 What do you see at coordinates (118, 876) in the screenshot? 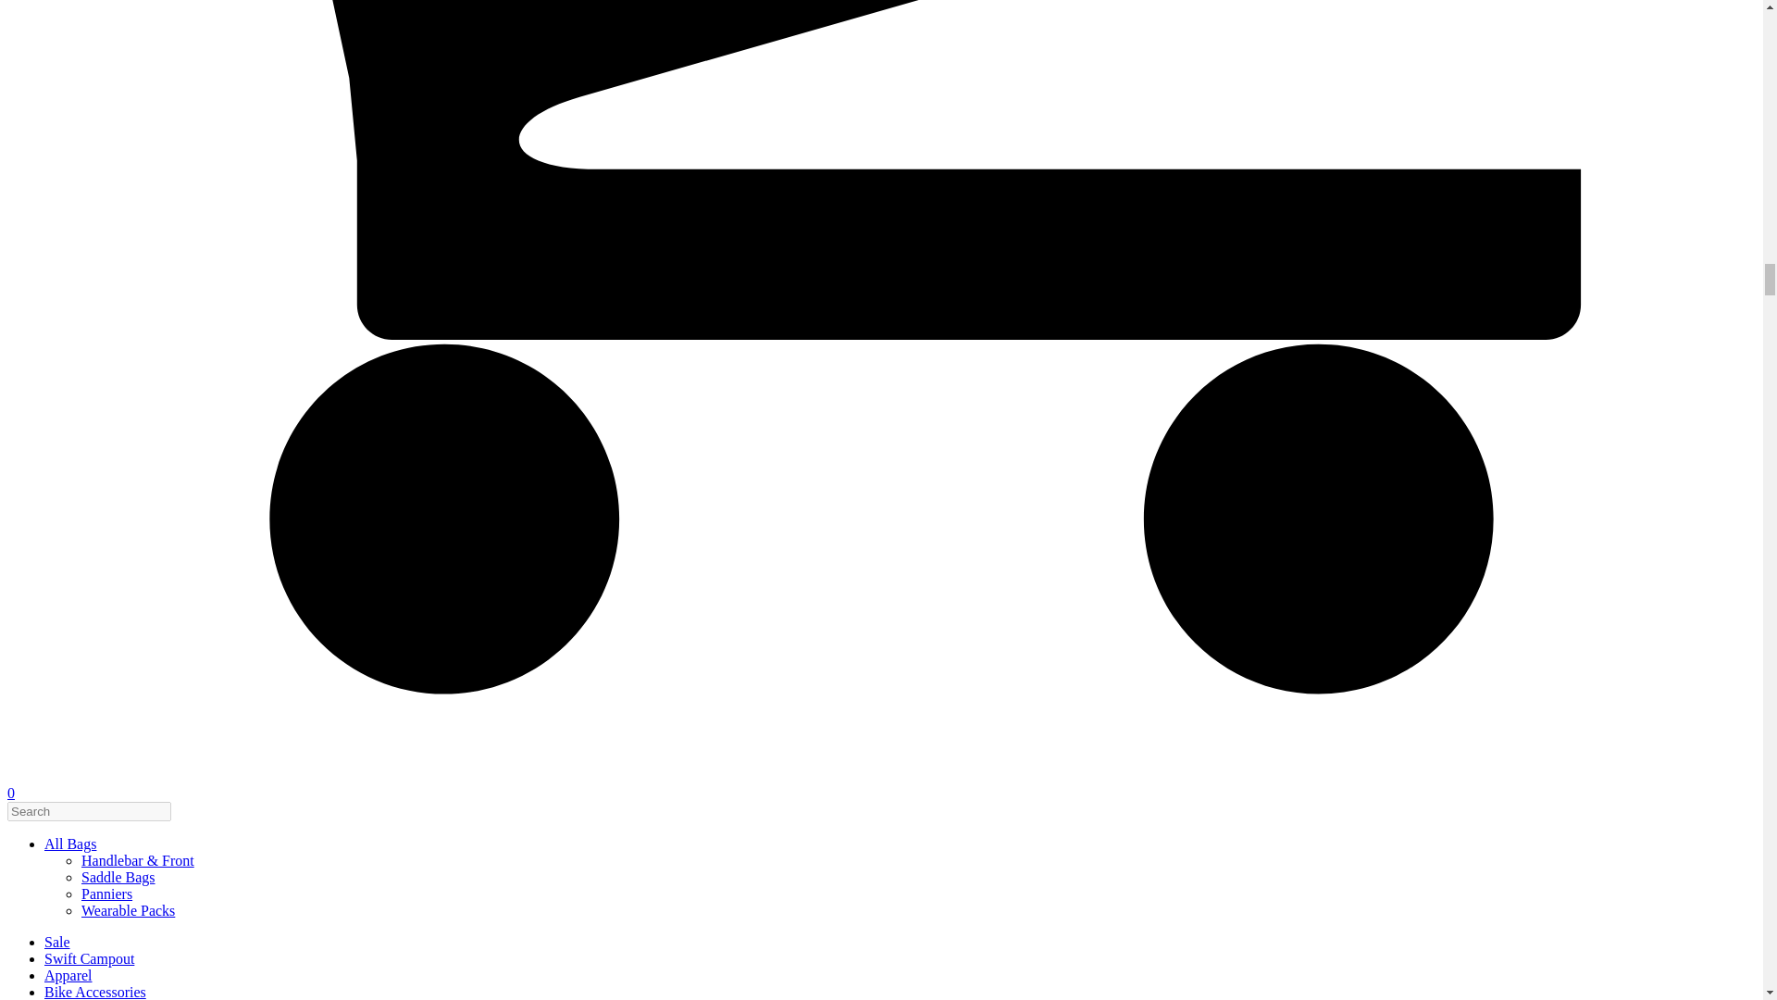
I see `Saddle Bags` at bounding box center [118, 876].